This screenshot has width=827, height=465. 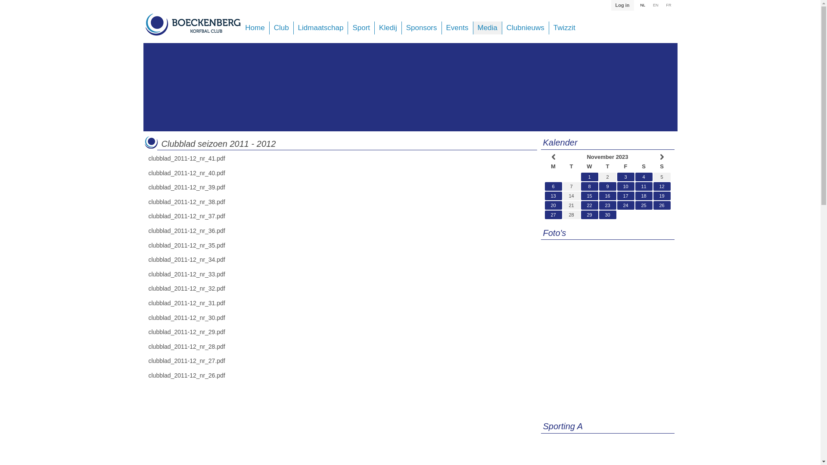 I want to click on clubblad_2011-12_nr_39.pdf, so click(x=187, y=187).